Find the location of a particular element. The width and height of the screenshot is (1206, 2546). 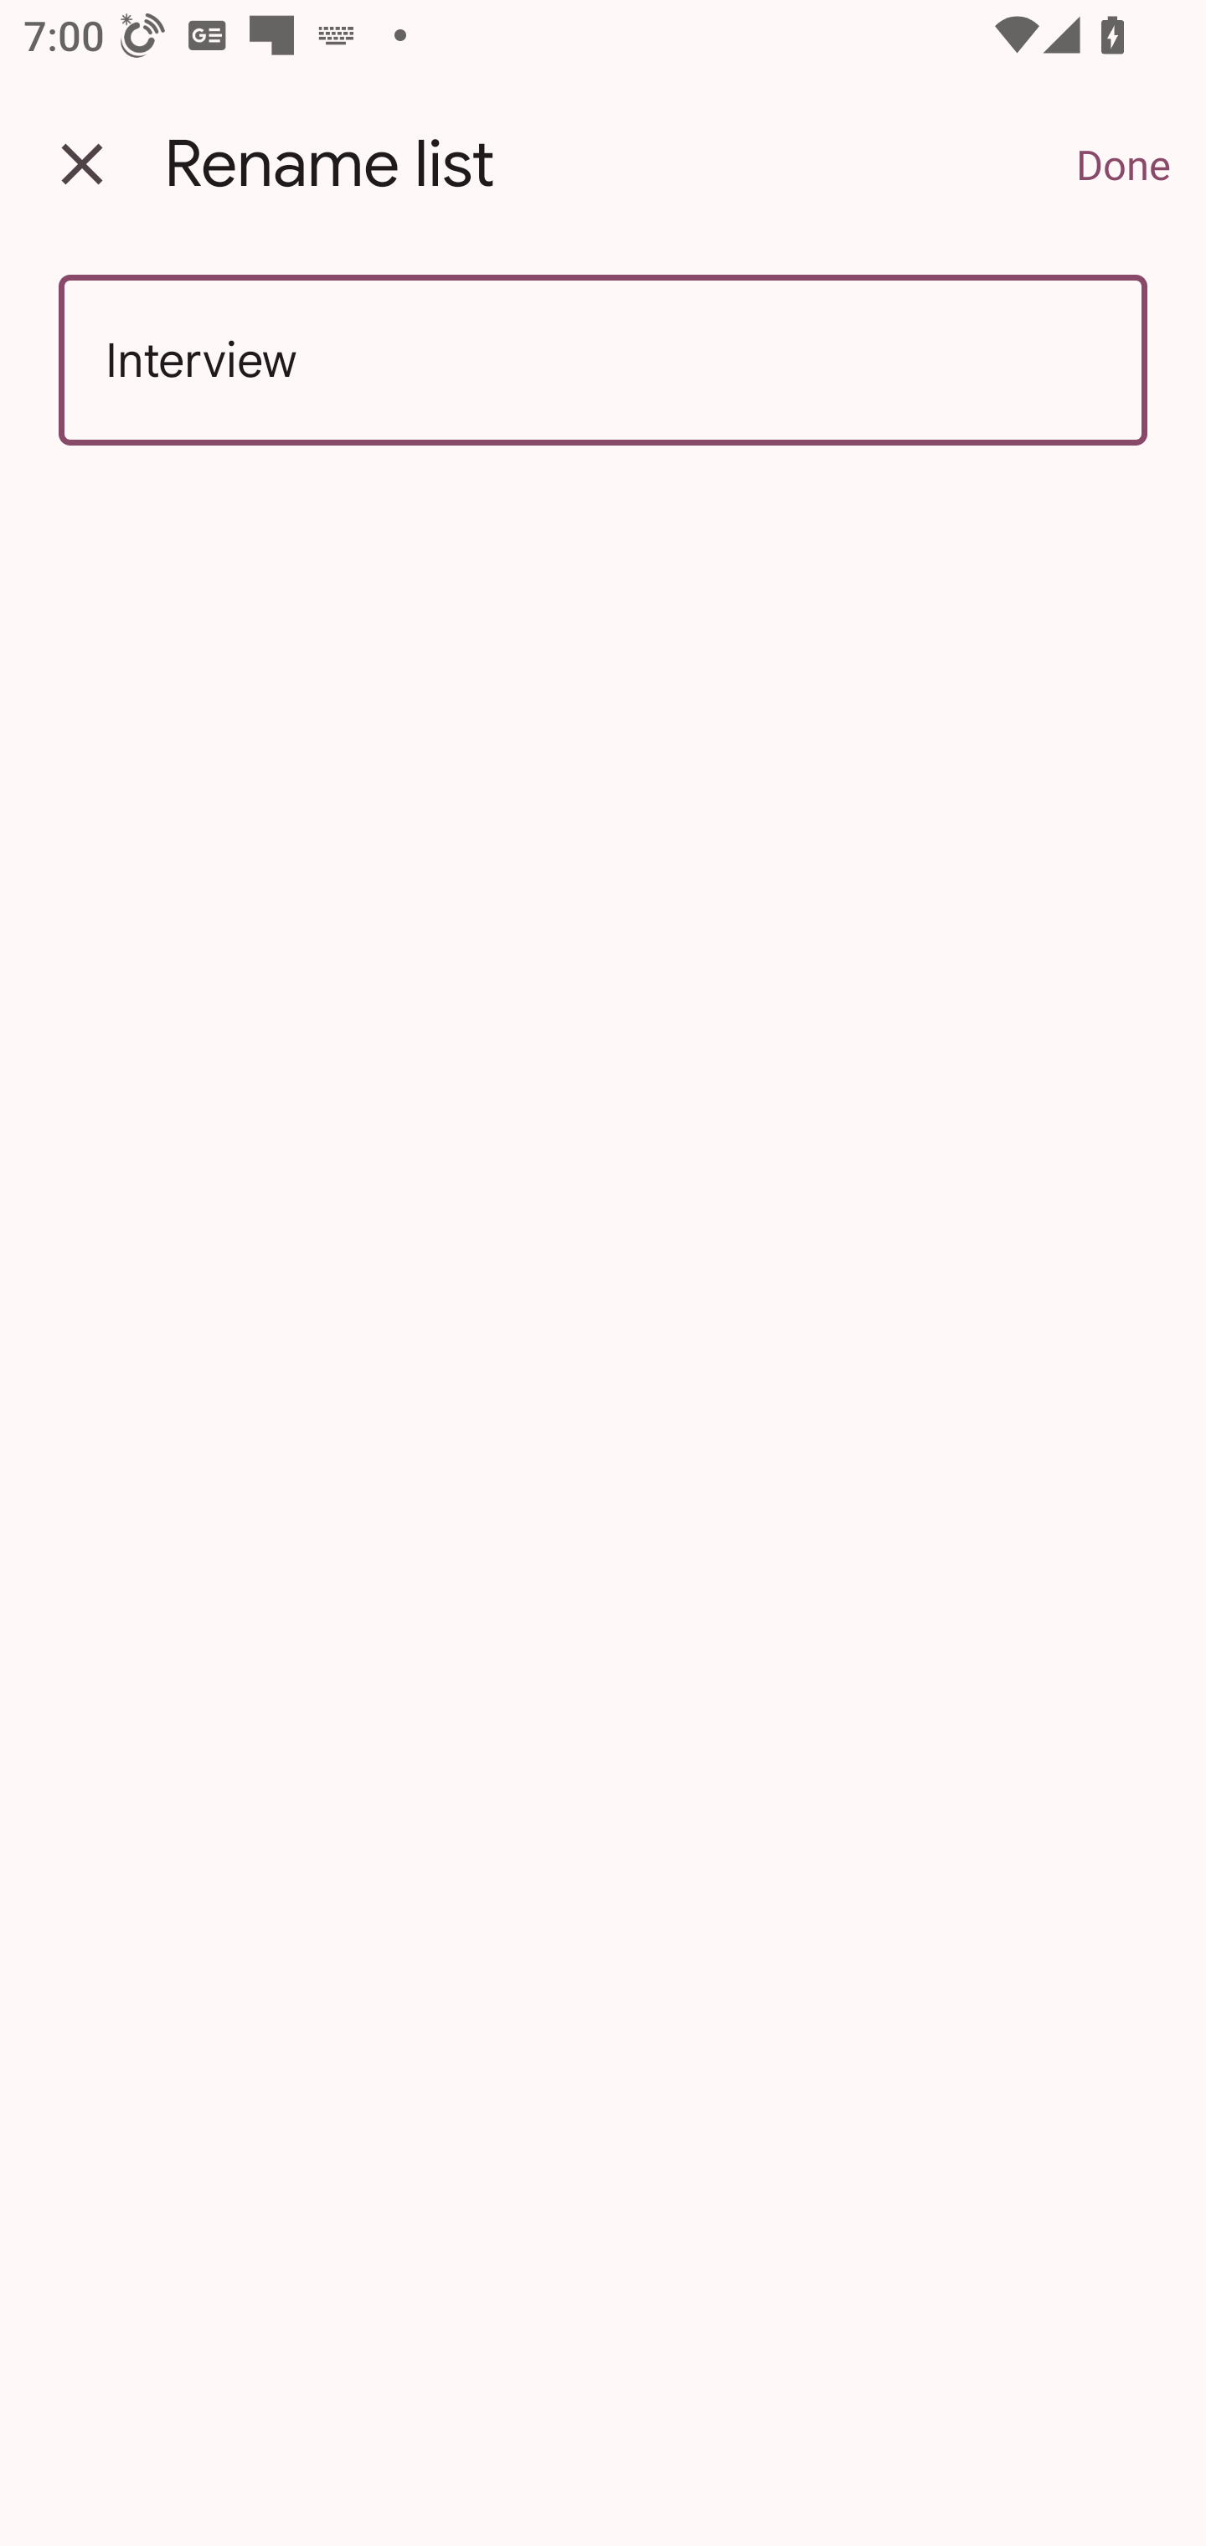

Done is located at coordinates (1123, 164).